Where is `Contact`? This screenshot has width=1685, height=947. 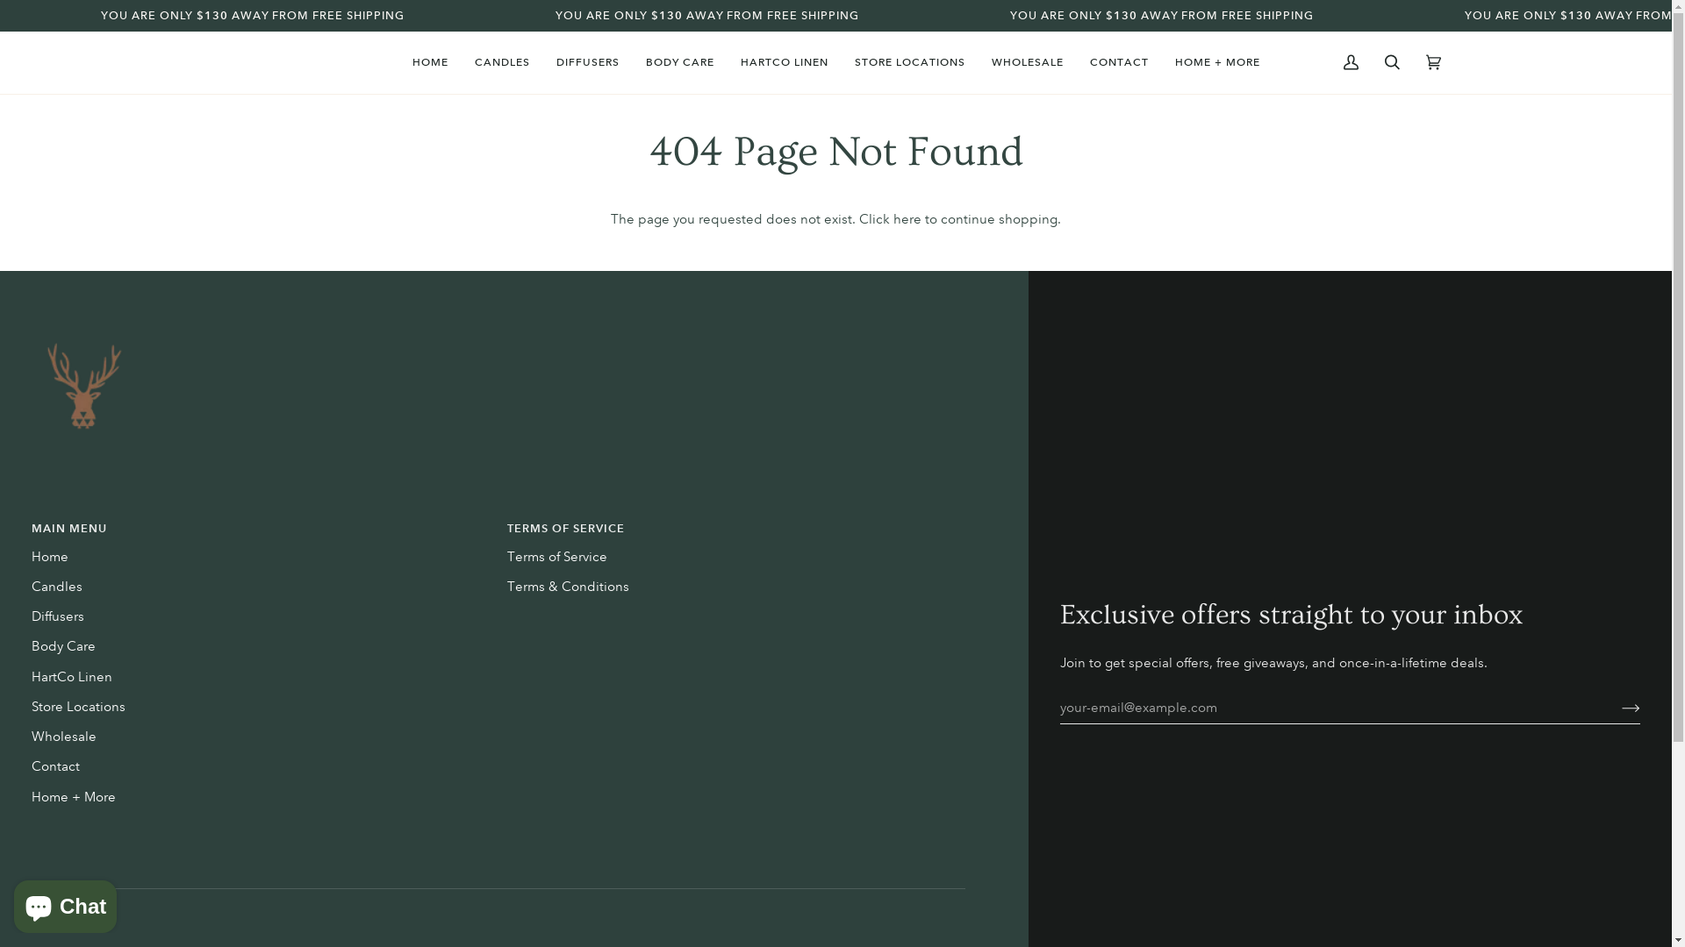 Contact is located at coordinates (56, 766).